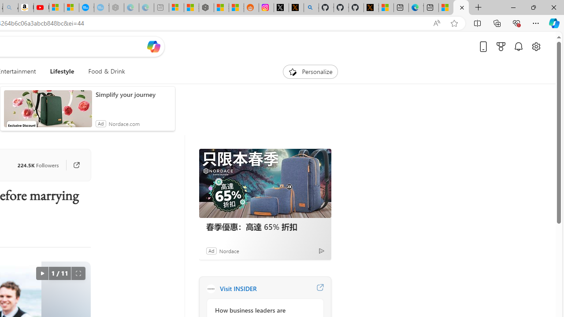 The width and height of the screenshot is (564, 317). I want to click on Restore, so click(533, 7).